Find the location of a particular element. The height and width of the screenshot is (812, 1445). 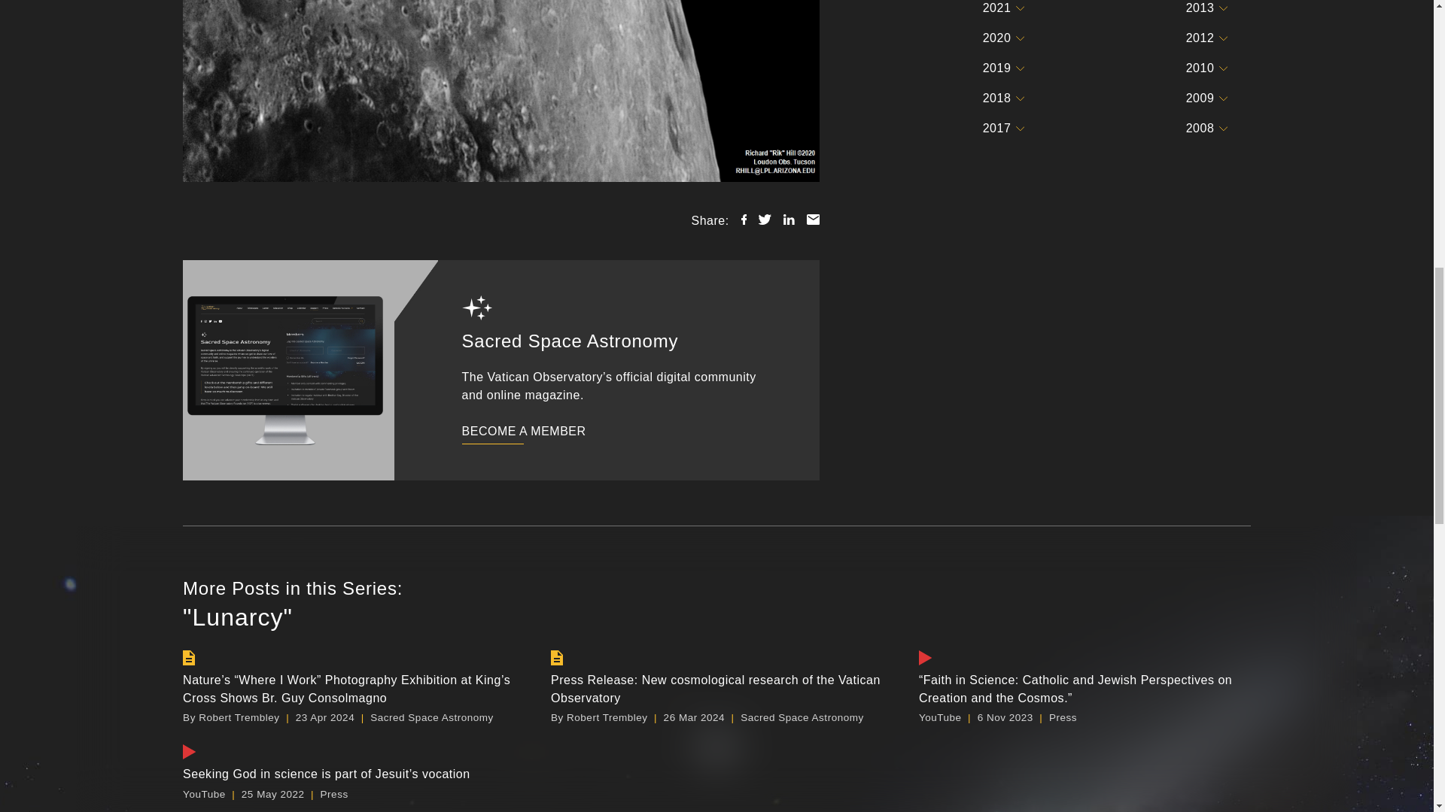

Share via Email is located at coordinates (813, 220).